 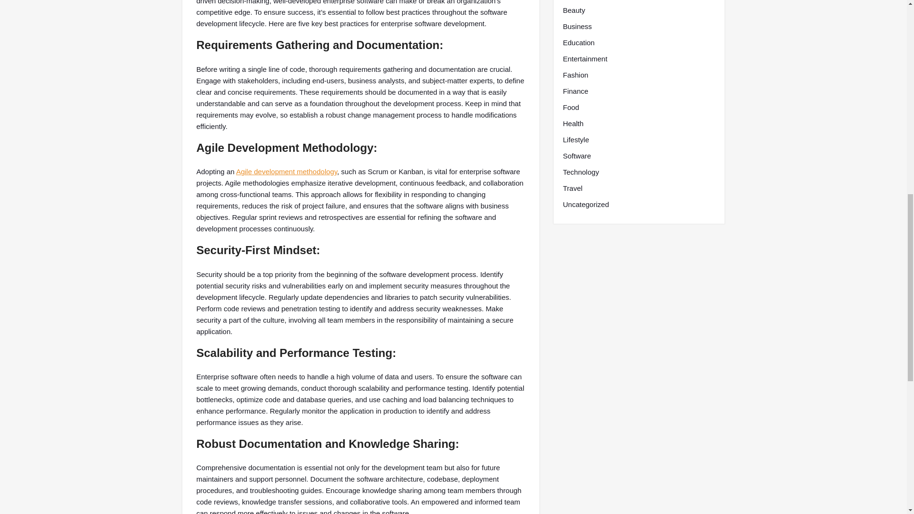 I want to click on Business, so click(x=577, y=27).